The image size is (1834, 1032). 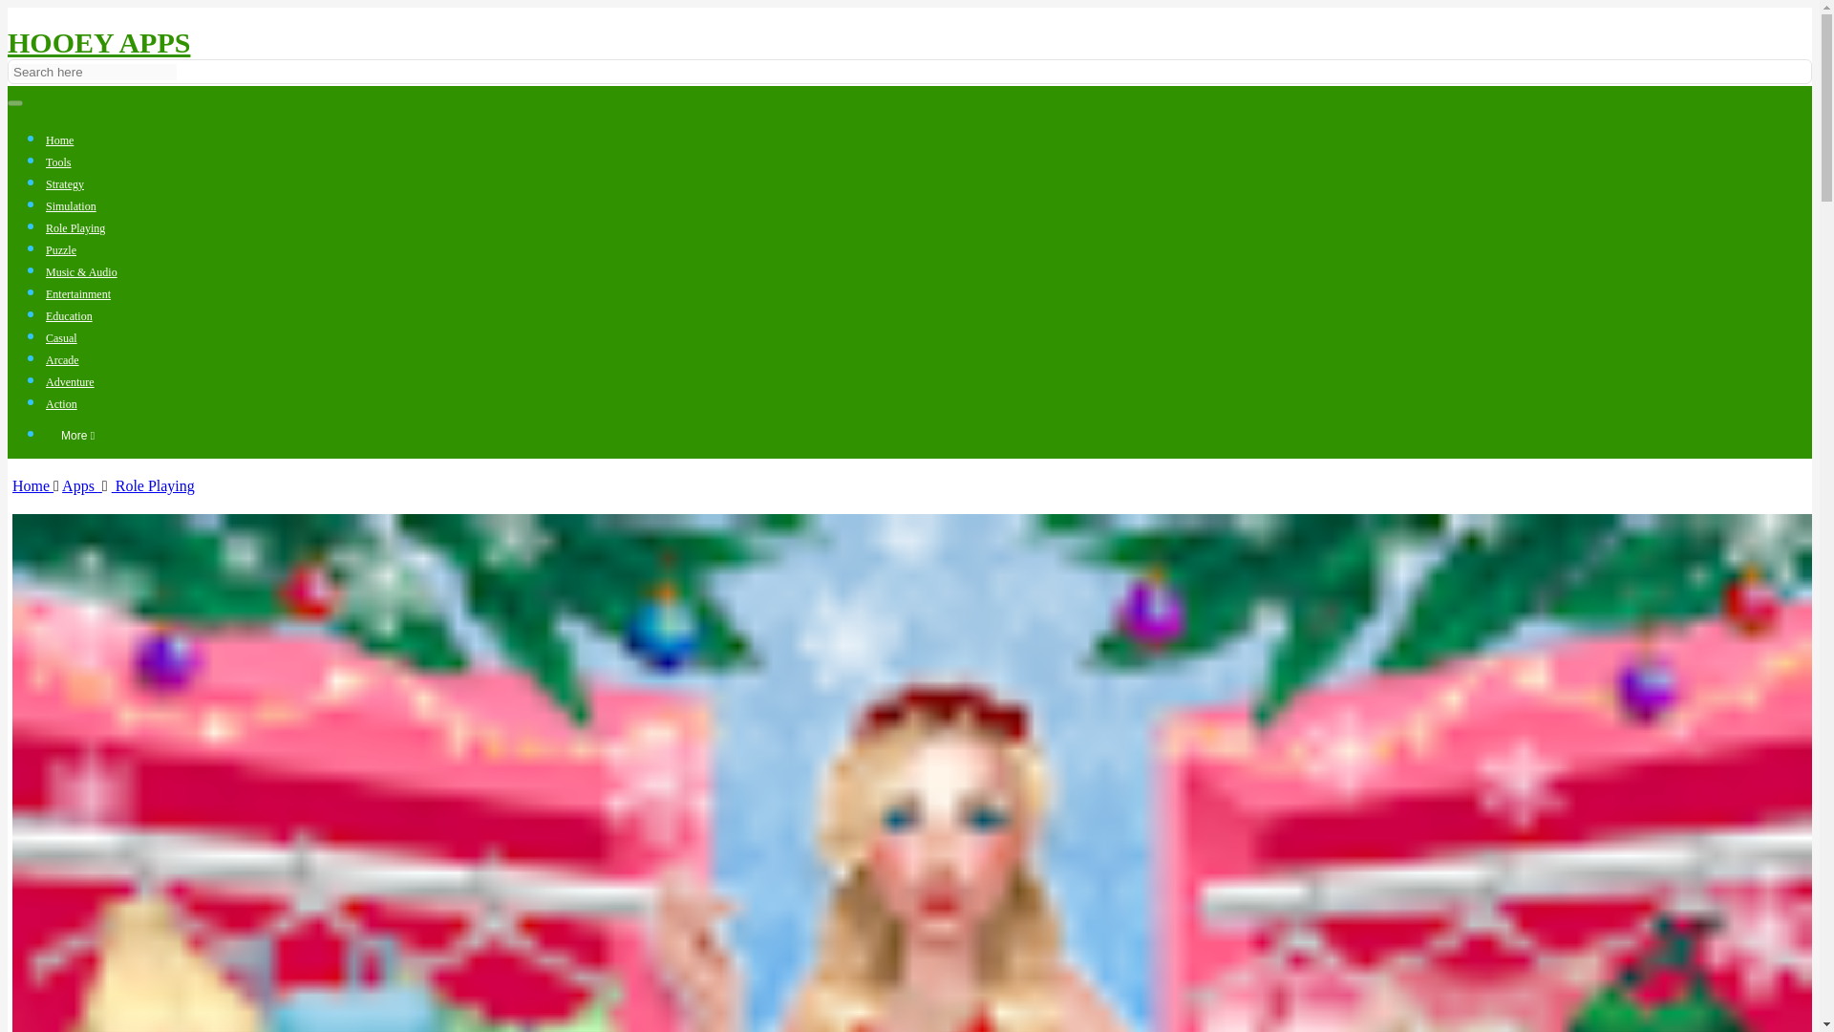 What do you see at coordinates (32, 485) in the screenshot?
I see `Home` at bounding box center [32, 485].